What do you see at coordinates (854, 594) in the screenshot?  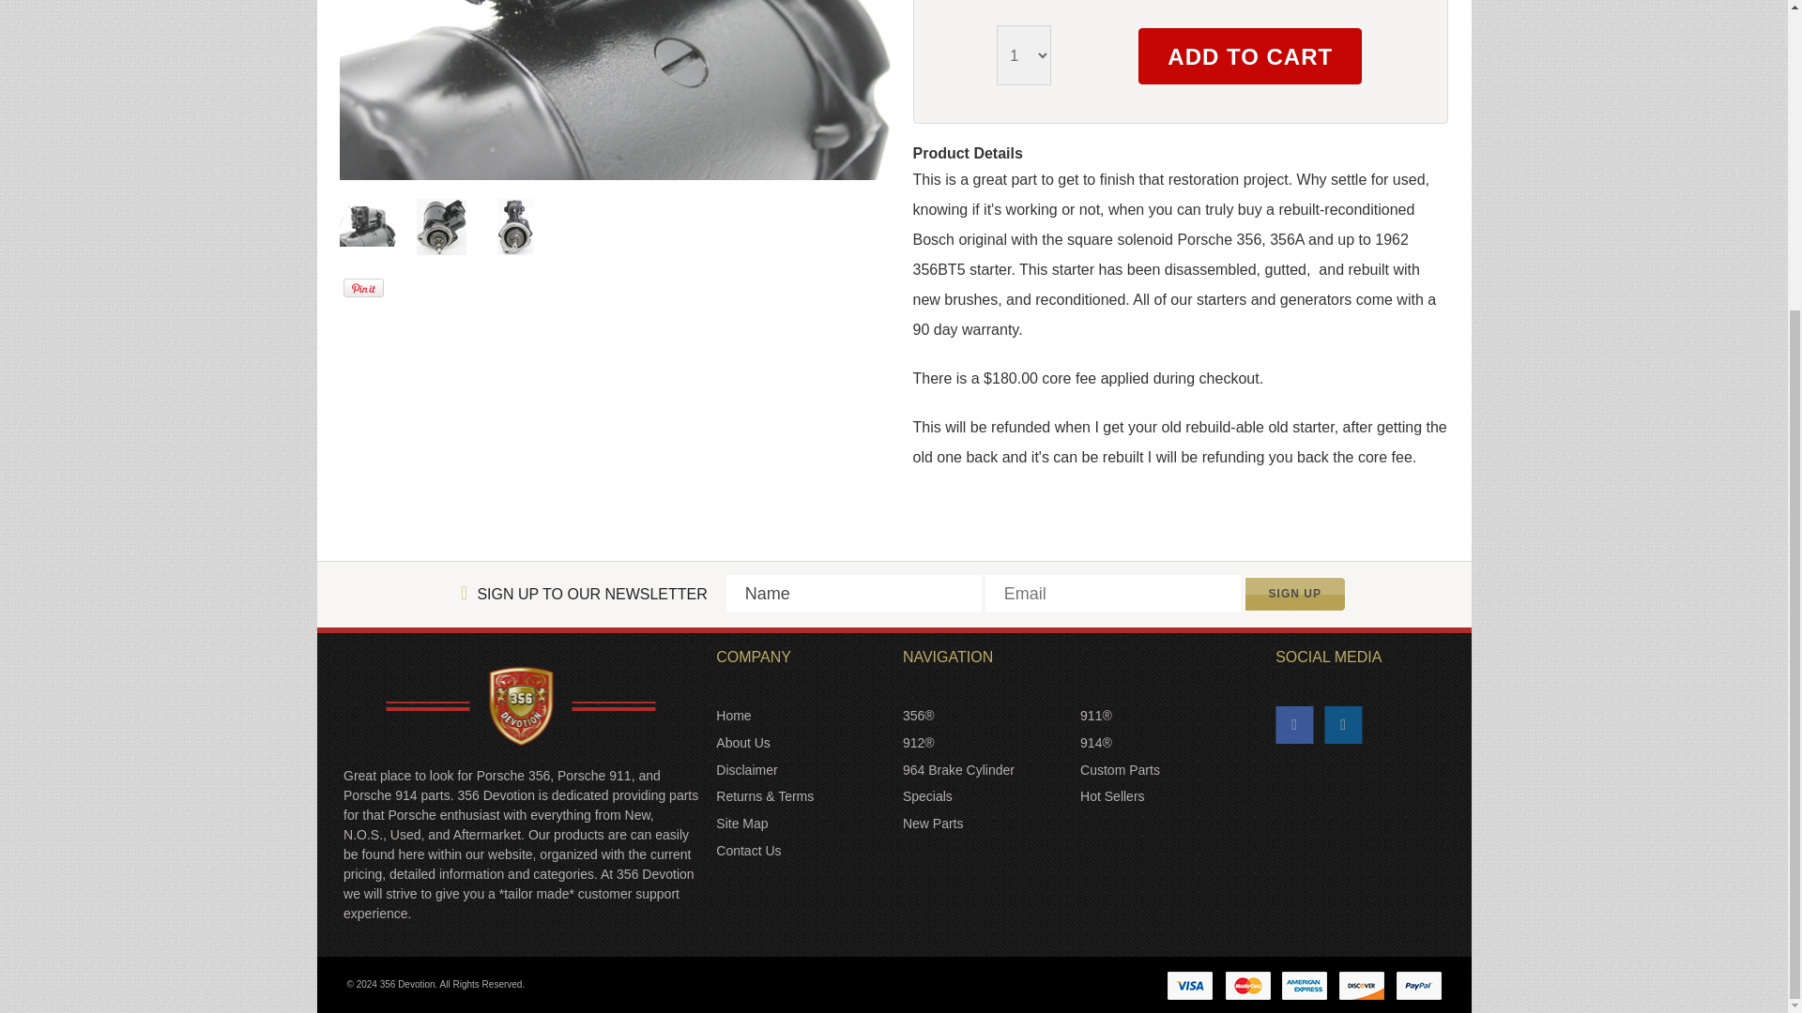 I see `Name` at bounding box center [854, 594].